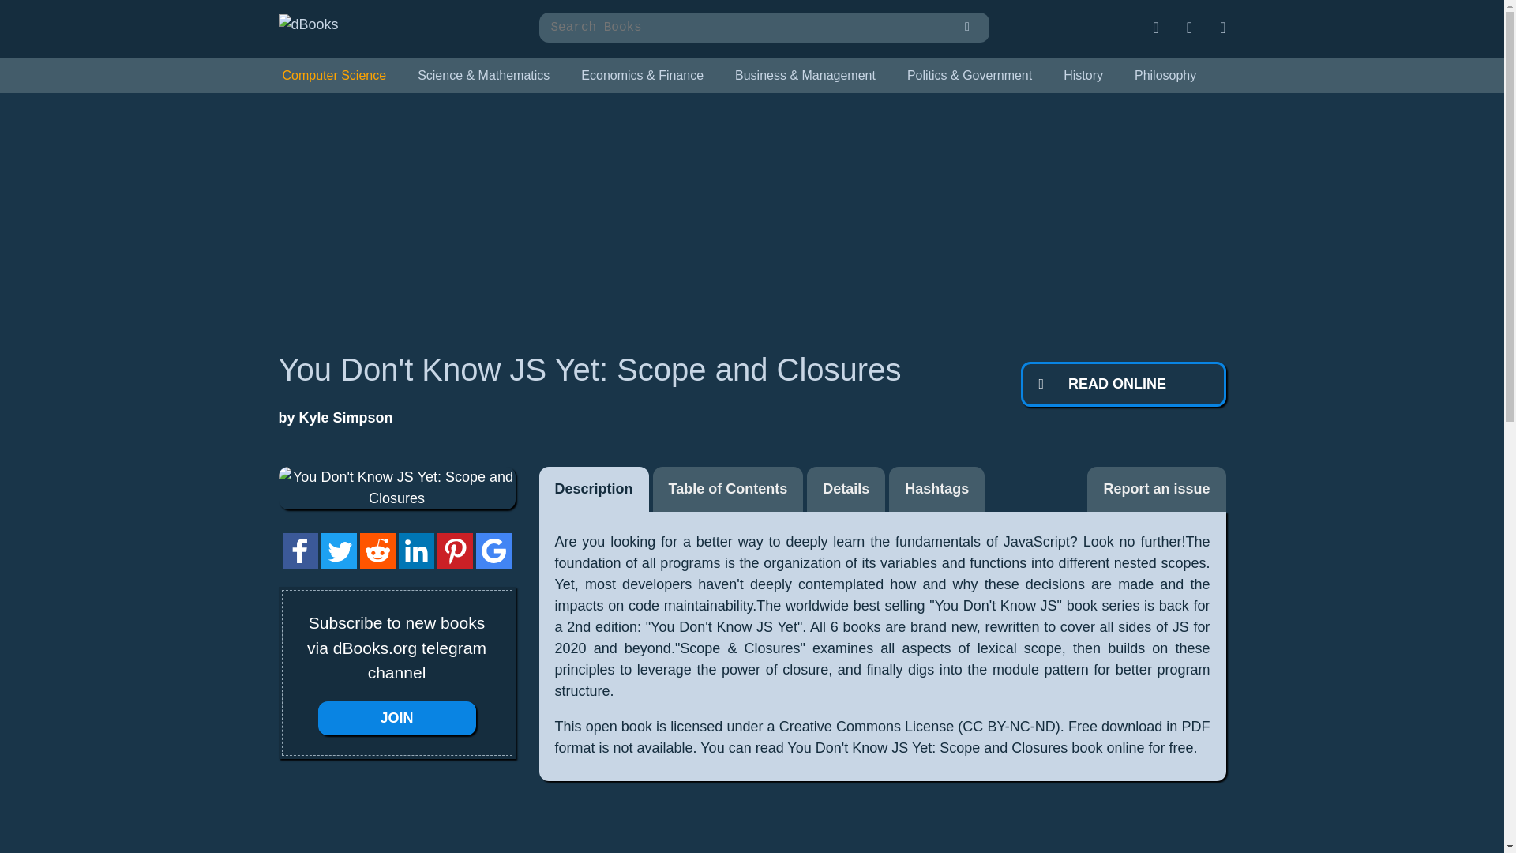 Image resolution: width=1516 pixels, height=853 pixels. Describe the element at coordinates (333, 76) in the screenshot. I see `Computer Science` at that location.